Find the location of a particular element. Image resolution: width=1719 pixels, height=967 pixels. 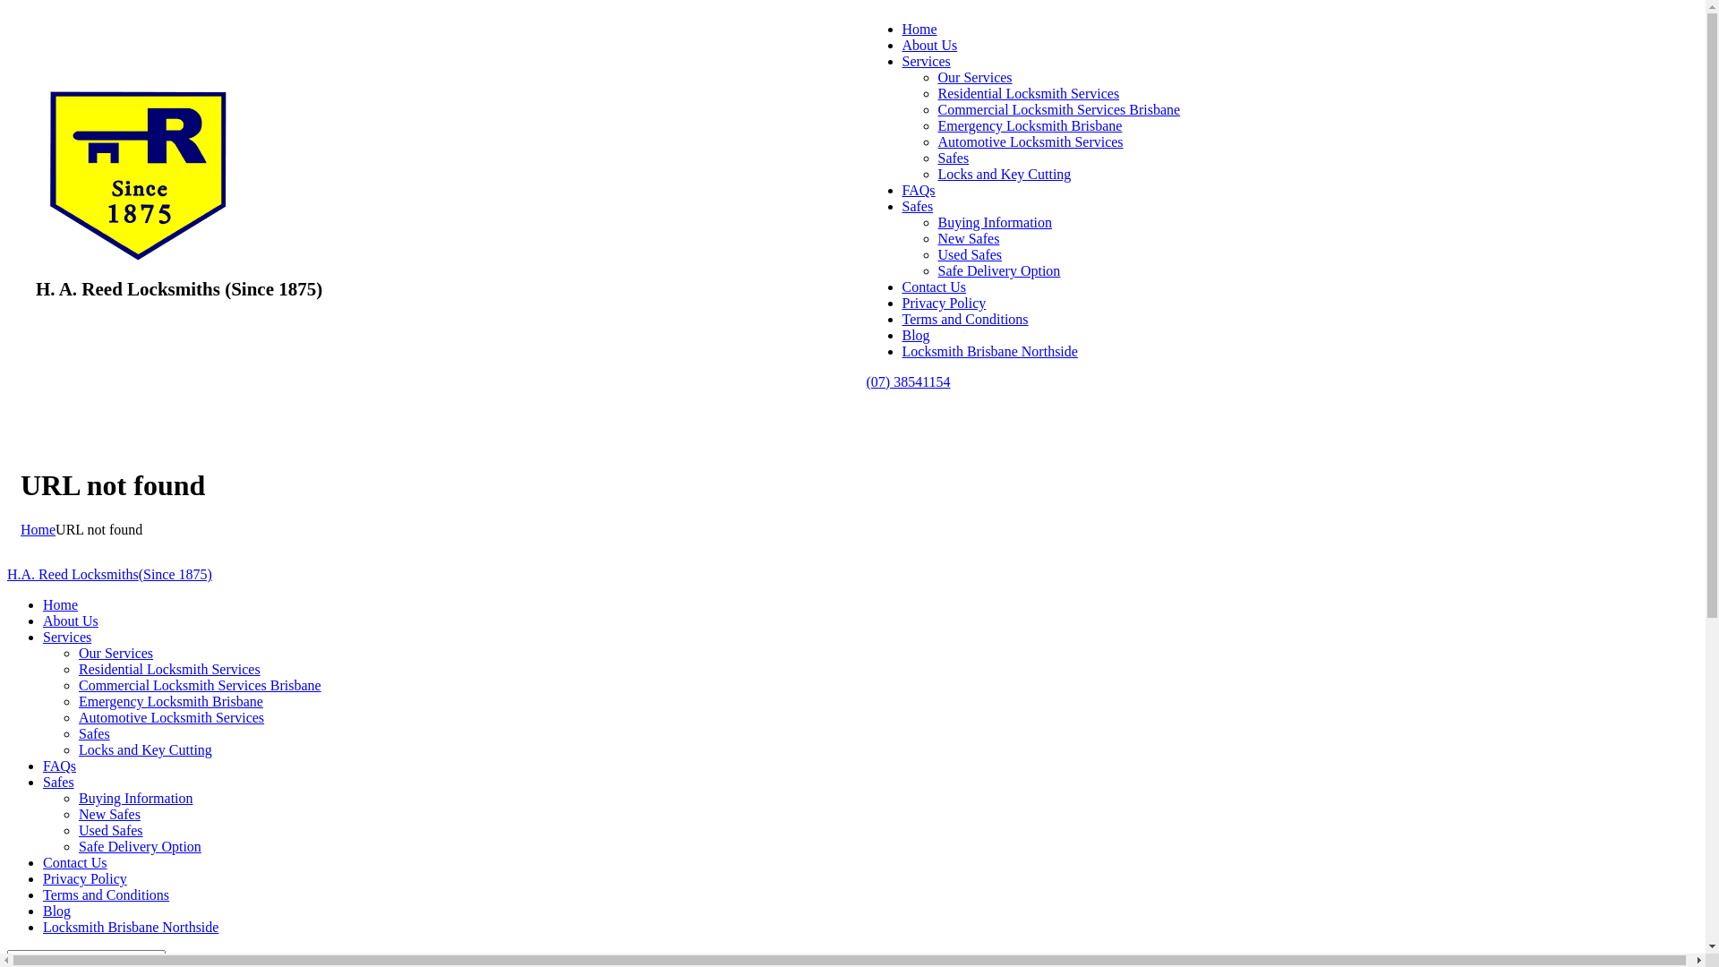

Services is located at coordinates (927, 61).